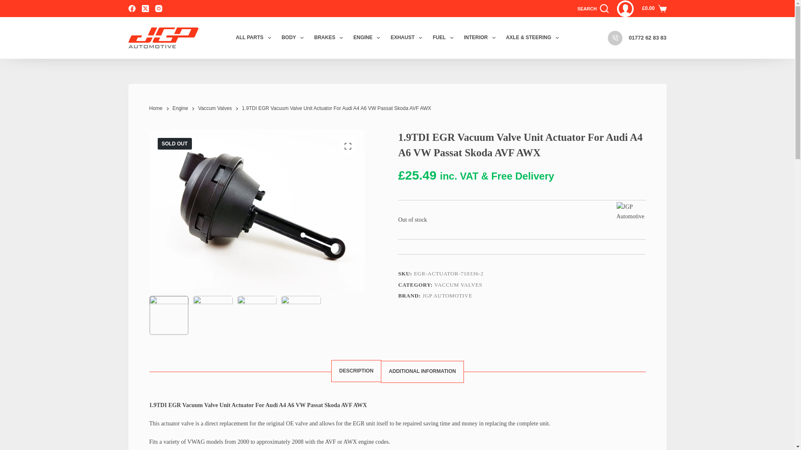 The width and height of the screenshot is (801, 450). Describe the element at coordinates (8, 4) in the screenshot. I see `Skip to content` at that location.